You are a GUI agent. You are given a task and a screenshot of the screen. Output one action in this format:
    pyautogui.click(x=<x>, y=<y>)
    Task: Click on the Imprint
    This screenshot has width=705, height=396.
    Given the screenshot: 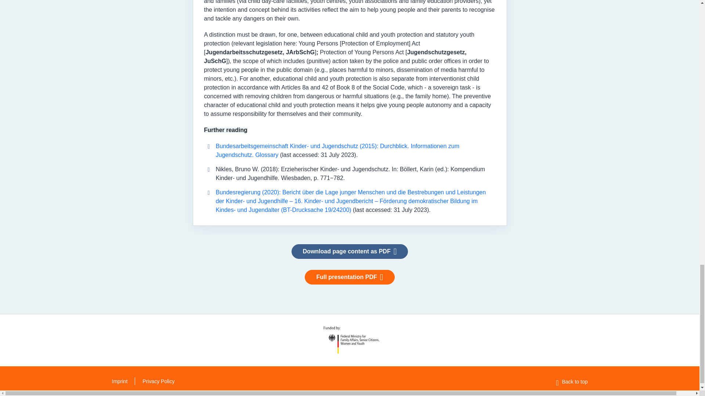 What is the action you would take?
    pyautogui.click(x=119, y=381)
    